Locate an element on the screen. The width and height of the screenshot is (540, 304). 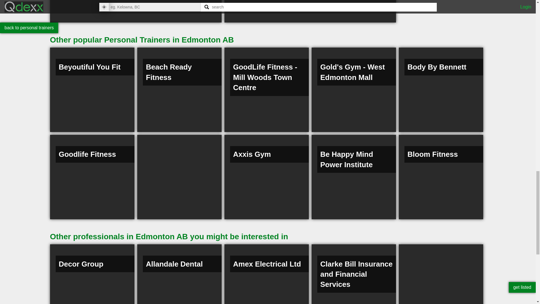
Beyoutiful You Fit is located at coordinates (92, 90).